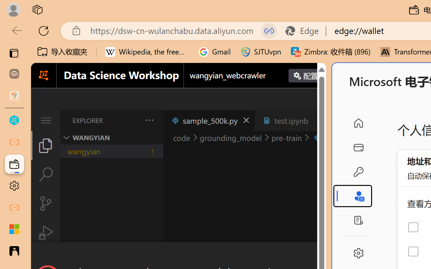  What do you see at coordinates (319, 120) in the screenshot?
I see `Close (Ctrl+F4)` at bounding box center [319, 120].